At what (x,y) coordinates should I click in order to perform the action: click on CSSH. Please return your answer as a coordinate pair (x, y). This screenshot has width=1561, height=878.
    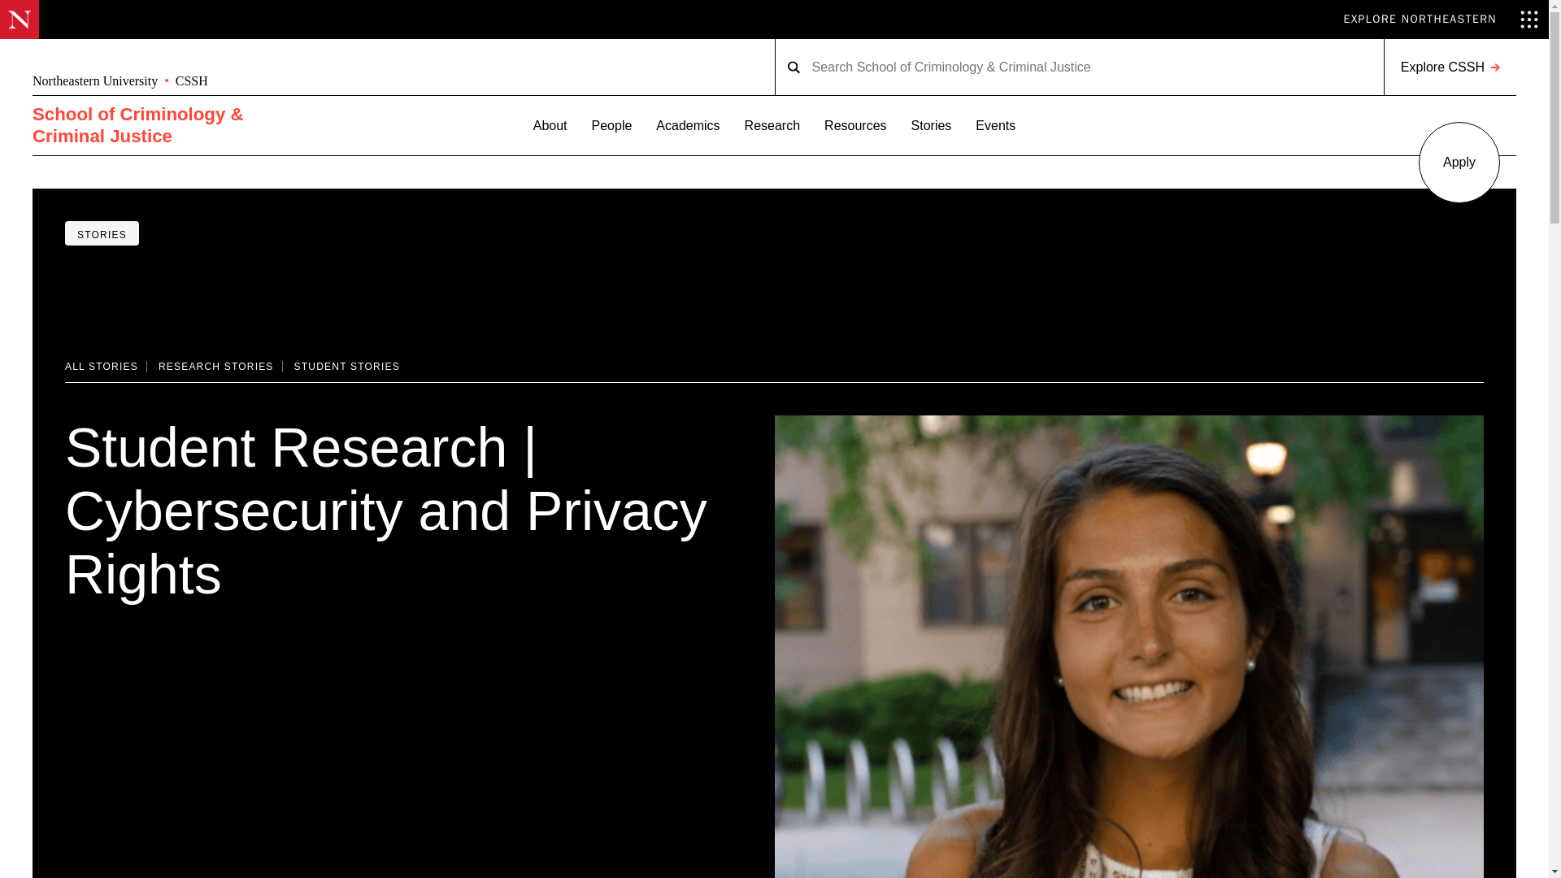
    Looking at the image, I should click on (191, 81).